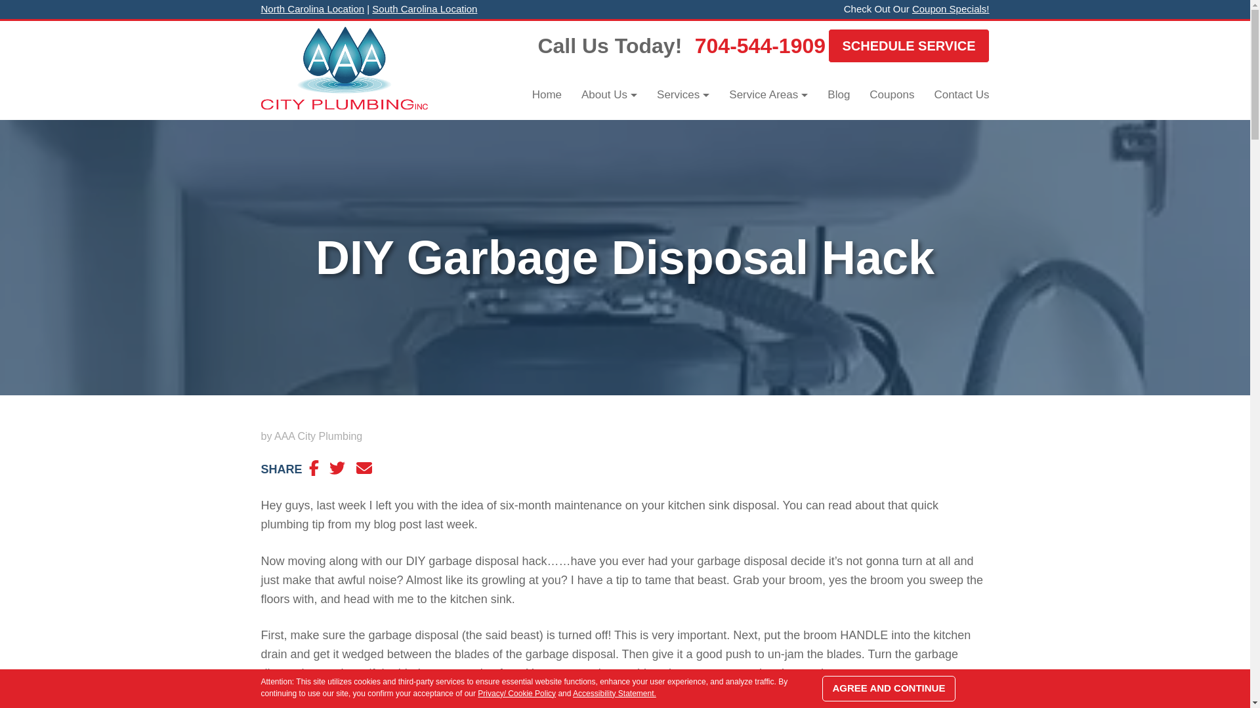  I want to click on North Carolina Location, so click(312, 9).